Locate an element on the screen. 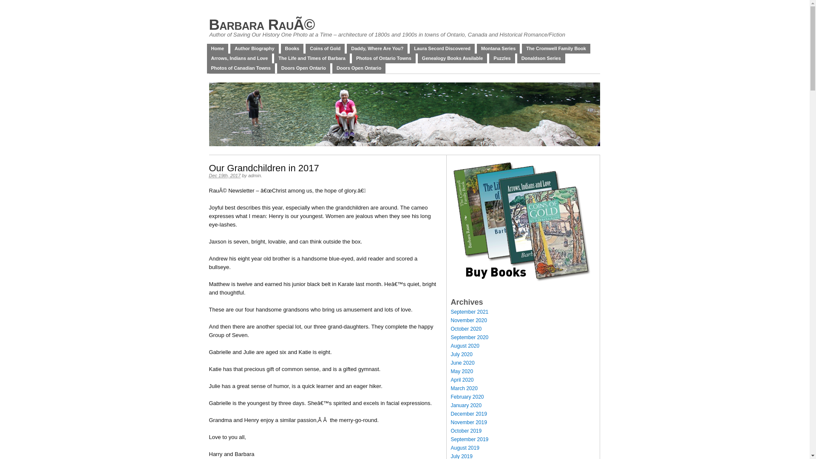 The width and height of the screenshot is (816, 459). Puzzles is located at coordinates (502, 59).